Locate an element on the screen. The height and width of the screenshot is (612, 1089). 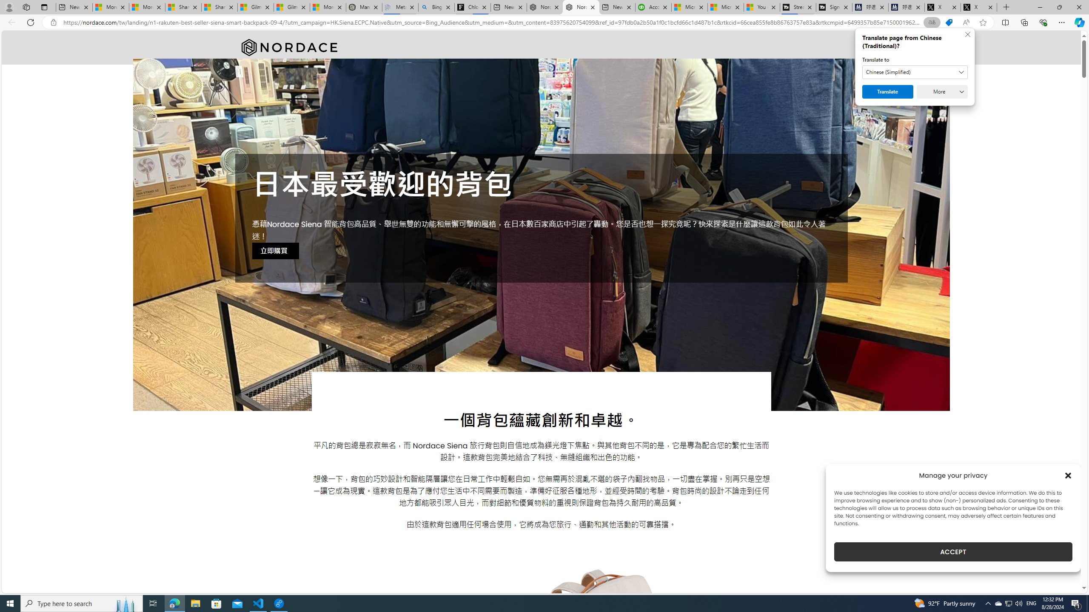
Translate to is located at coordinates (915, 72).